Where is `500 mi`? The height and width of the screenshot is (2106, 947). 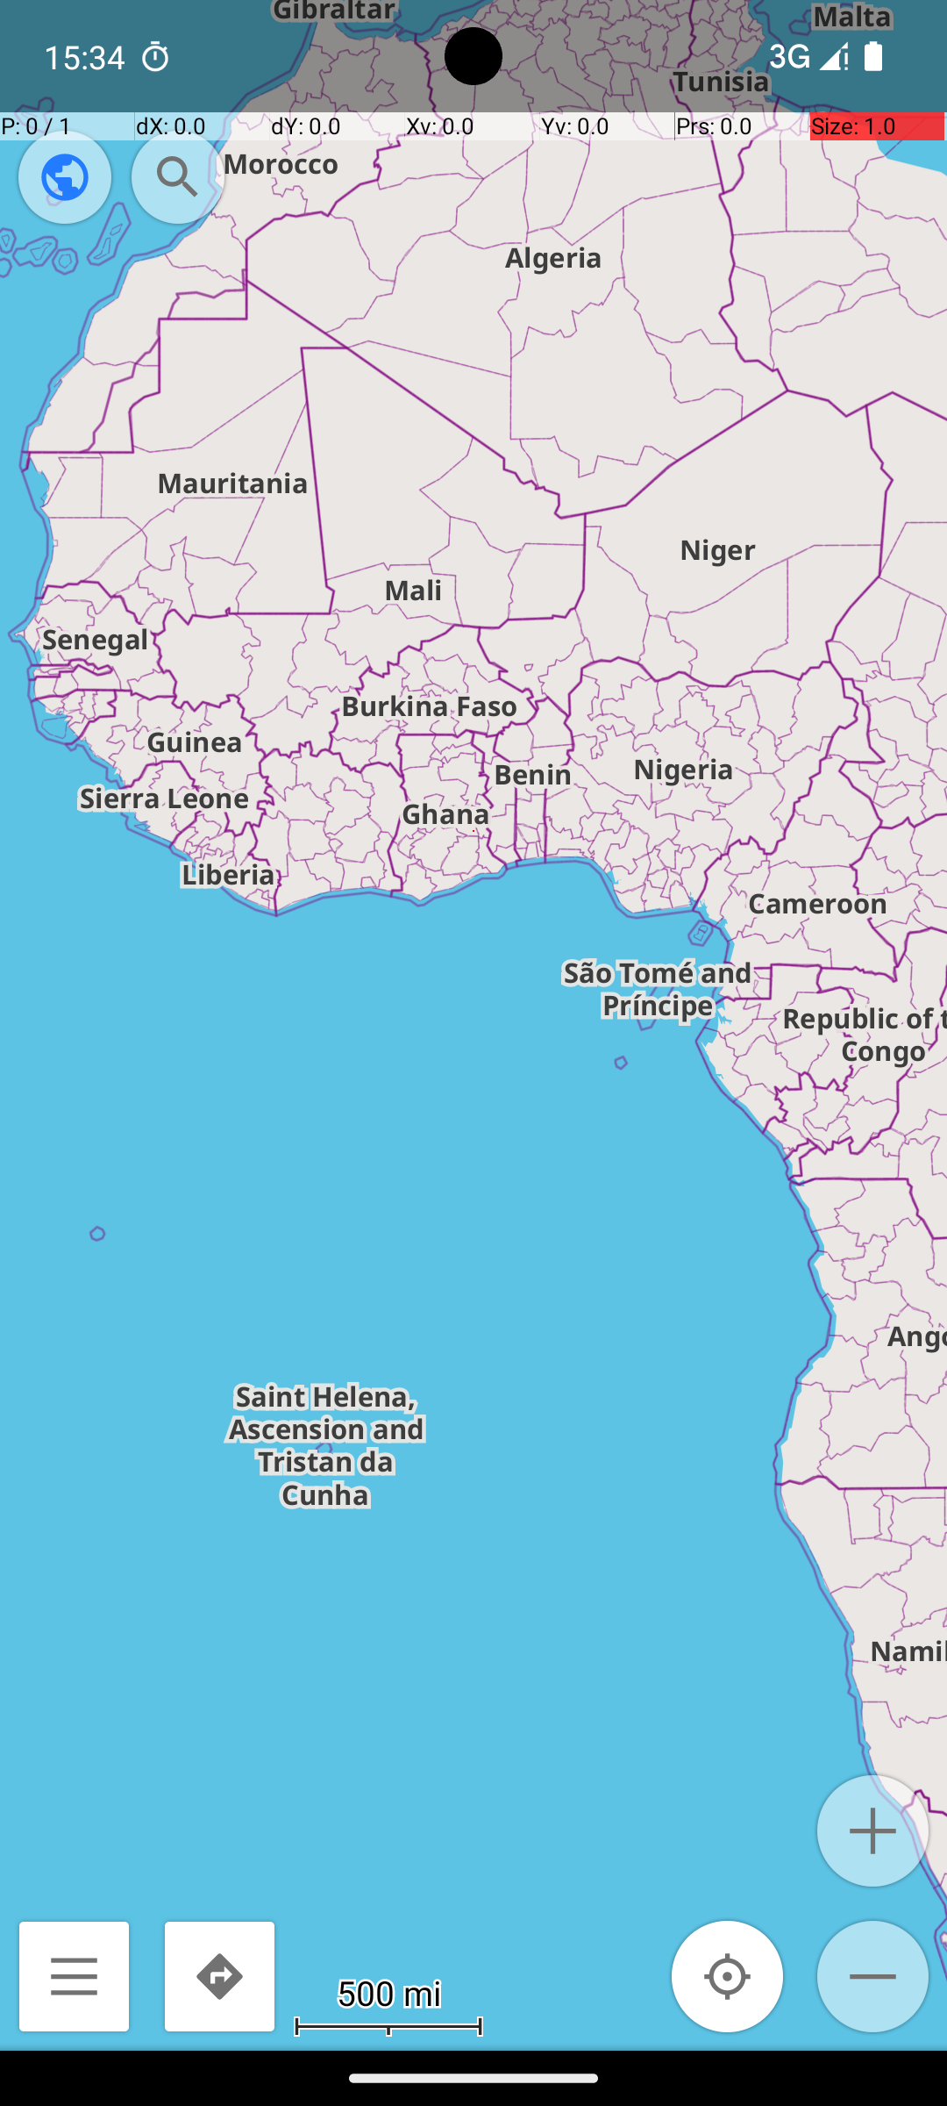 500 mi is located at coordinates (388, 1992).